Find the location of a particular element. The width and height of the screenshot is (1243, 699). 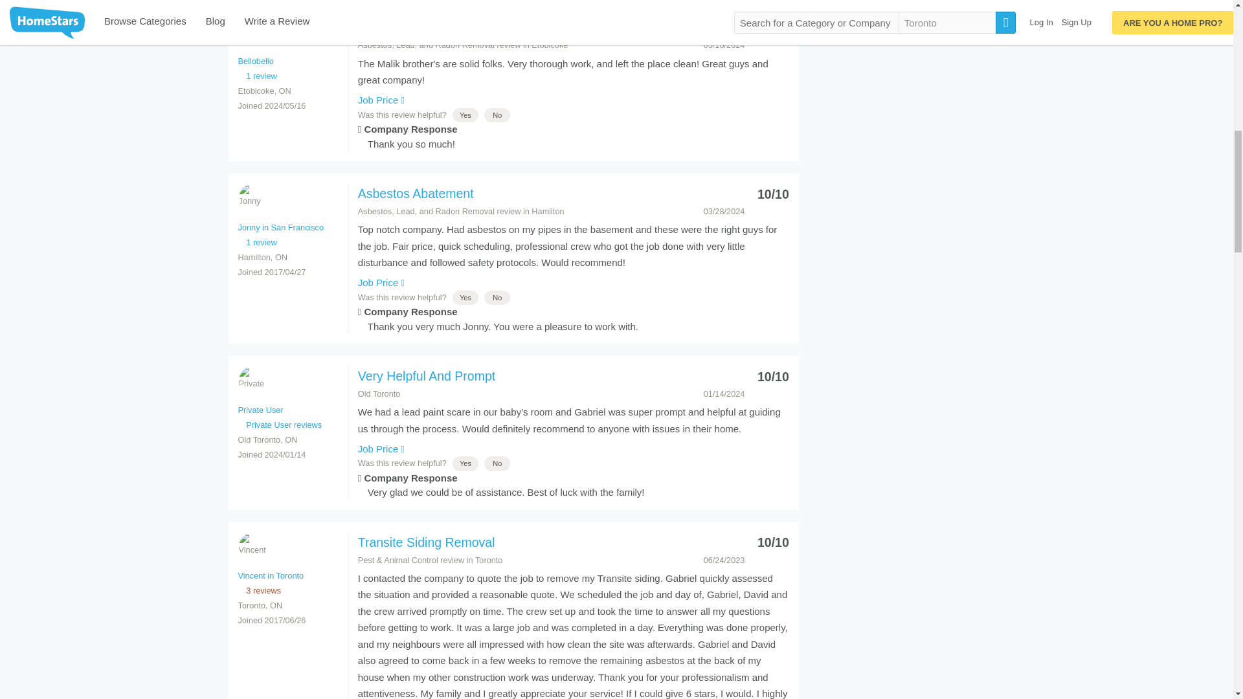

1 review is located at coordinates (258, 242).